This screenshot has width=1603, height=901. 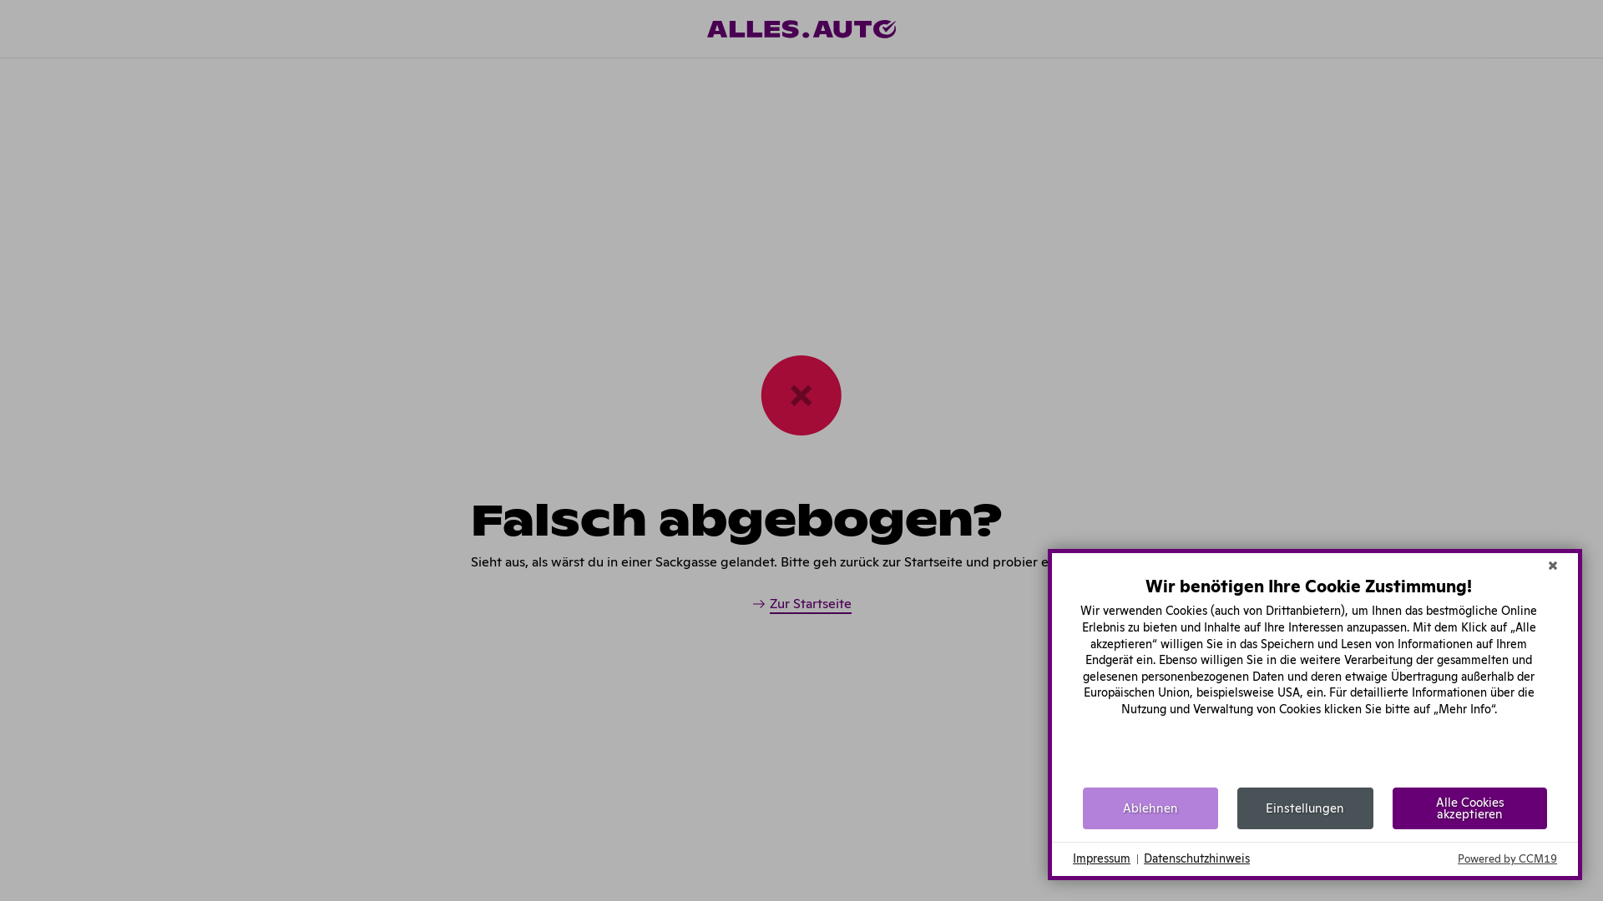 I want to click on Alle Cookies akzeptieren, so click(x=1470, y=808).